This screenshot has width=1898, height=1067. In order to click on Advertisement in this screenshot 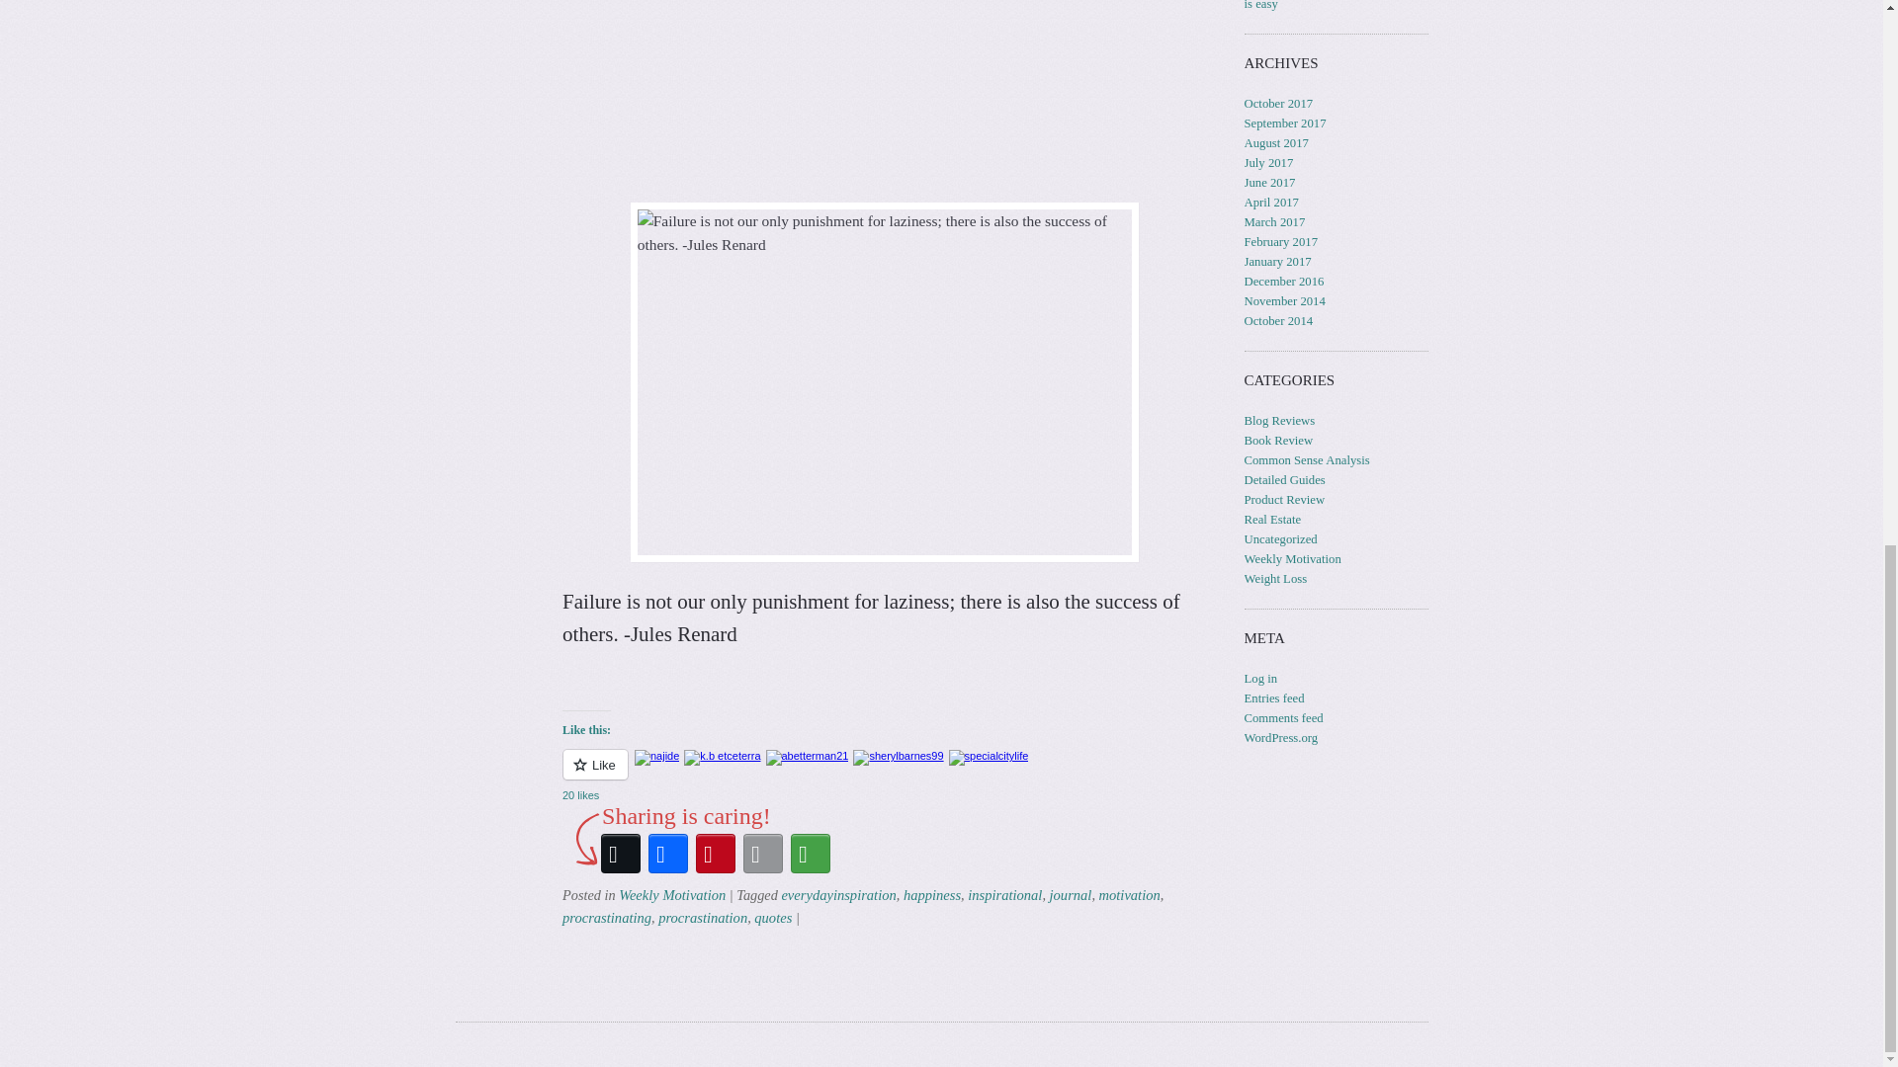, I will do `click(884, 90)`.